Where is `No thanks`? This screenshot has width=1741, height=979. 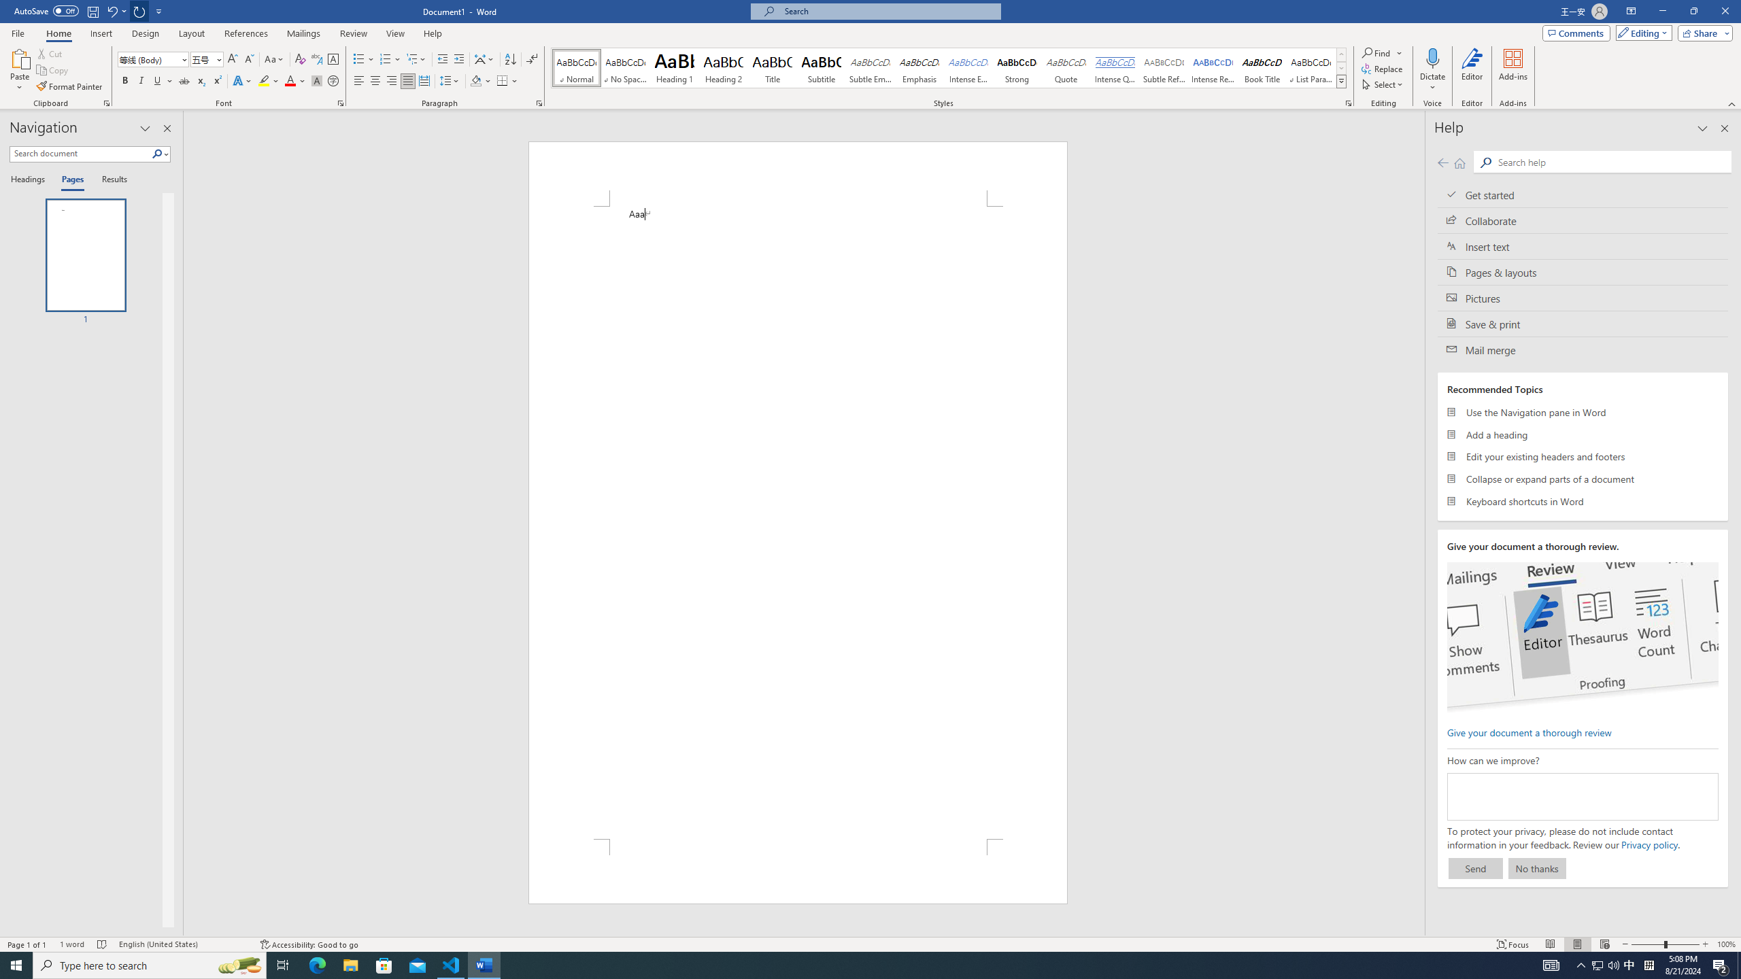
No thanks is located at coordinates (1537, 868).